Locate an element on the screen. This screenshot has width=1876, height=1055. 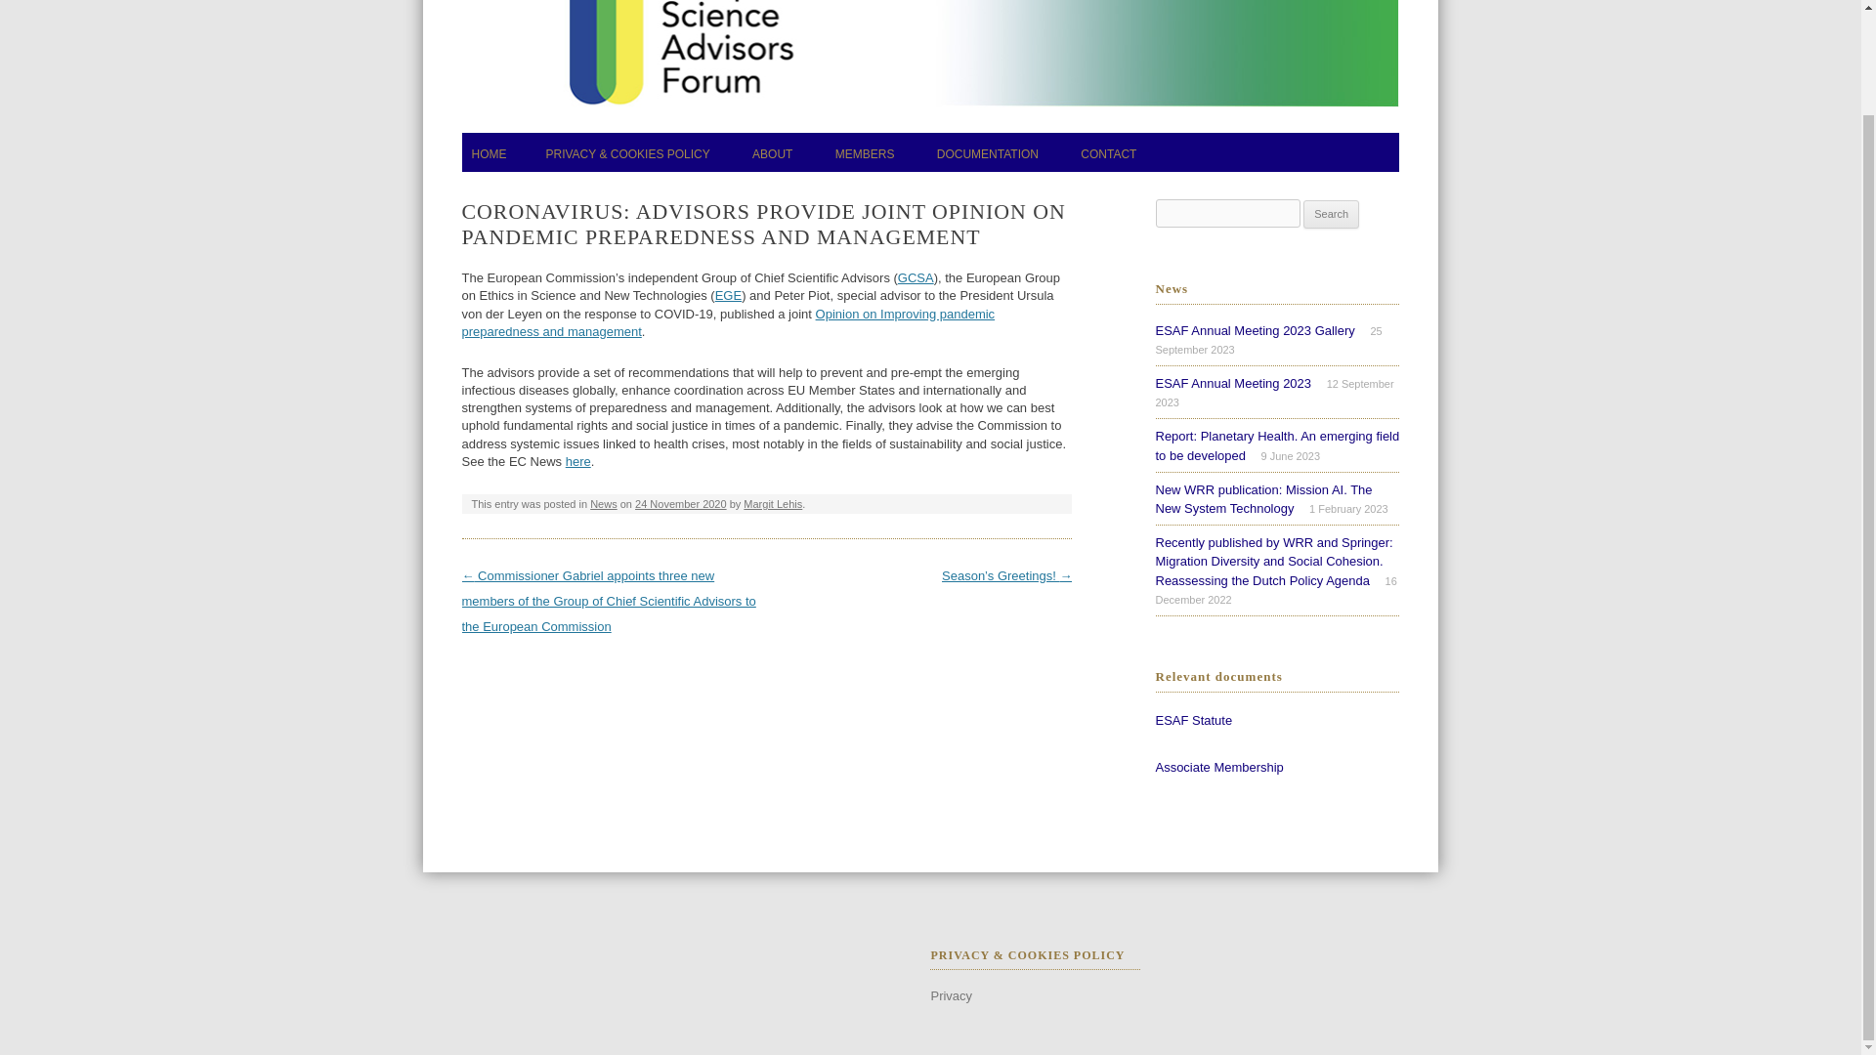
Associate Membership is located at coordinates (1219, 766).